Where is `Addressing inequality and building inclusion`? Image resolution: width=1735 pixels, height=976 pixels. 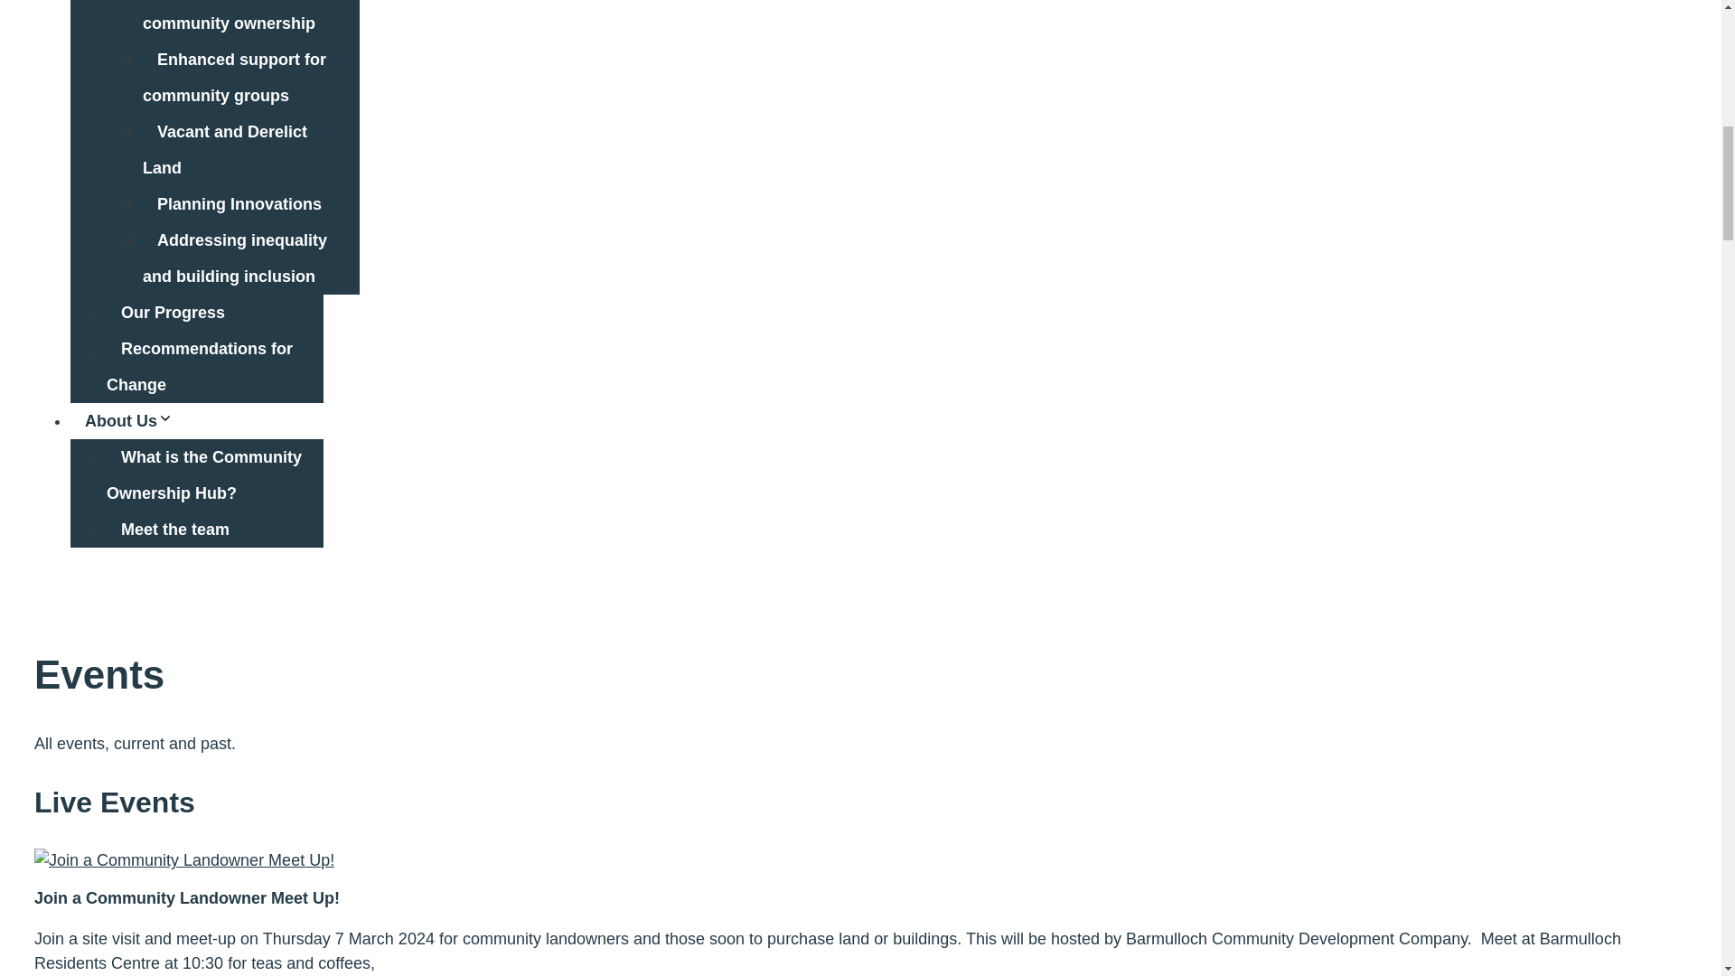 Addressing inequality and building inclusion is located at coordinates (235, 258).